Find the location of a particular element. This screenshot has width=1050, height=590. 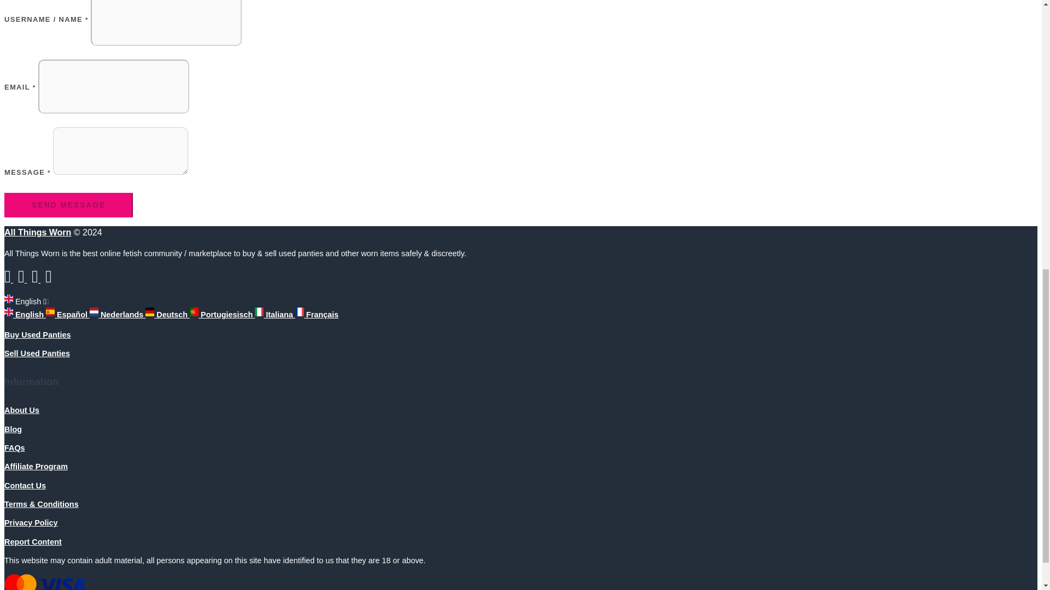

SEND MESSAGE is located at coordinates (68, 205).